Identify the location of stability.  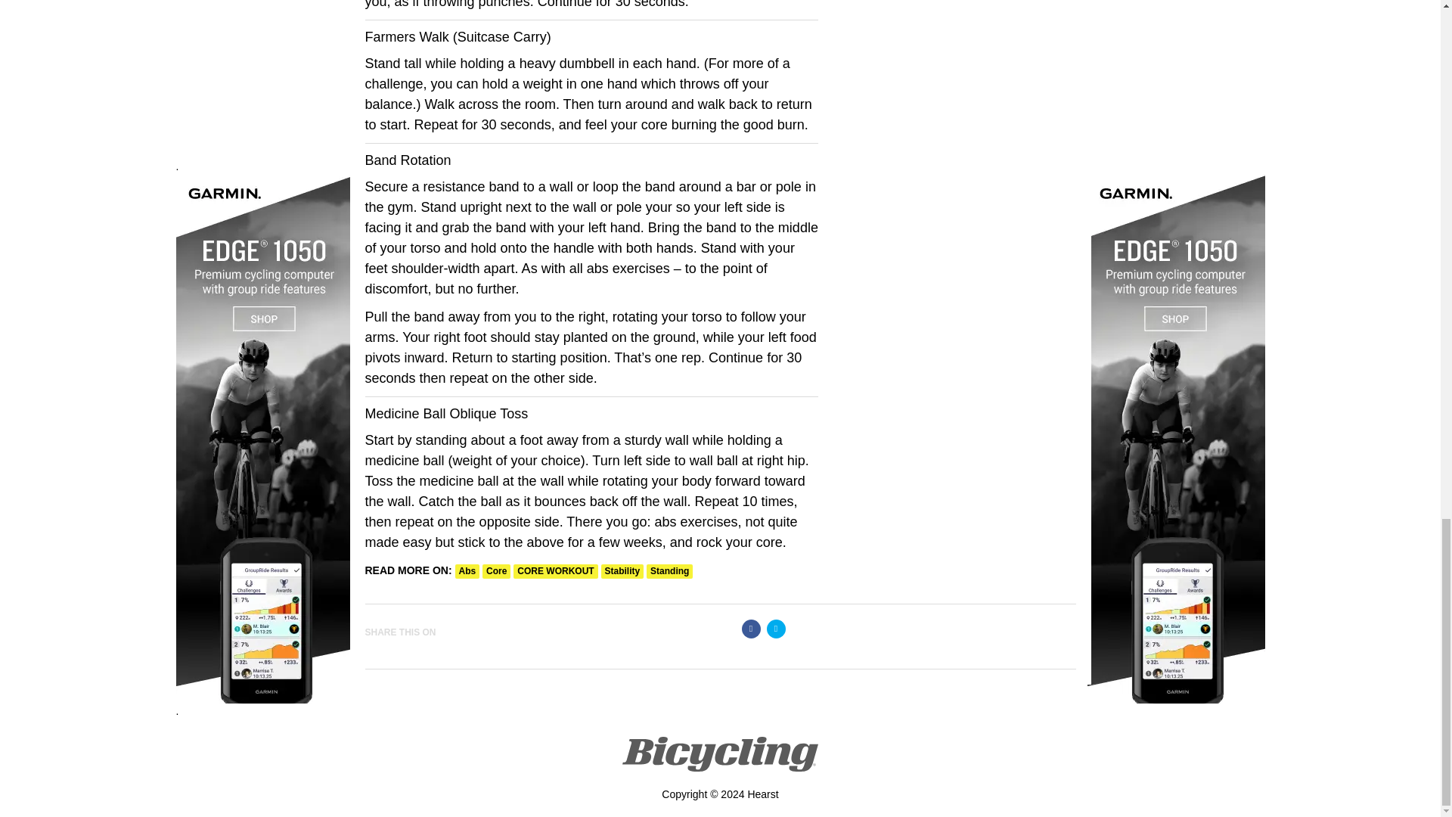
(622, 571).